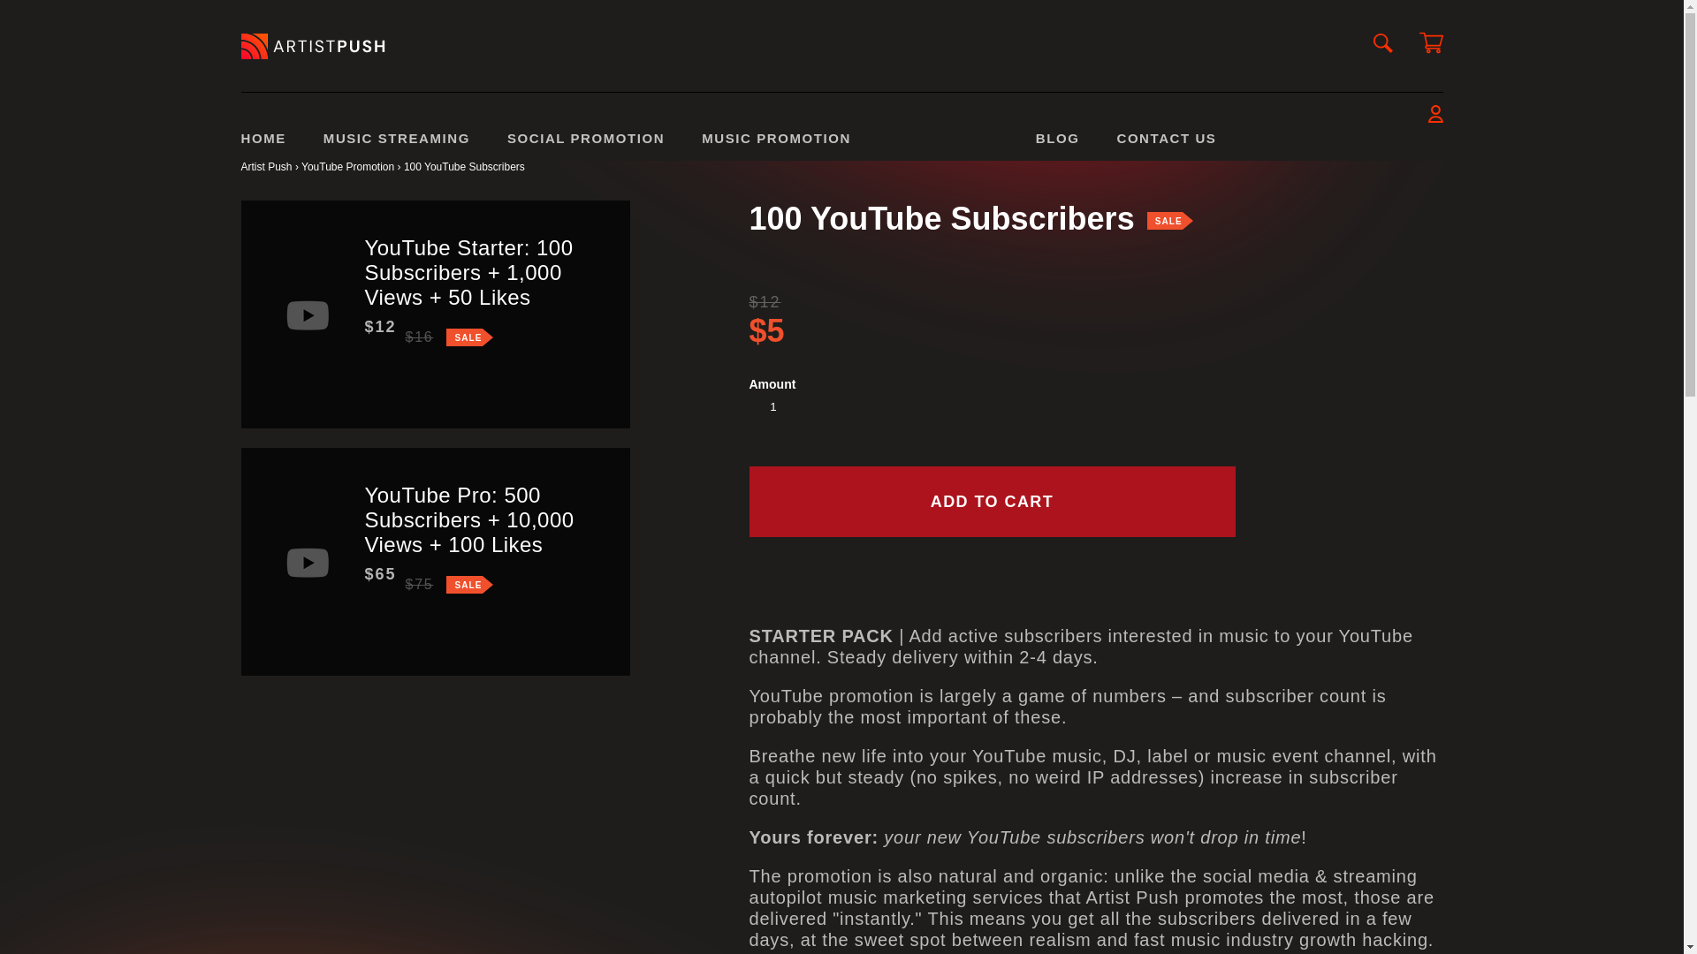 The image size is (1697, 954). I want to click on MUSIC PROMOTION, so click(776, 145).